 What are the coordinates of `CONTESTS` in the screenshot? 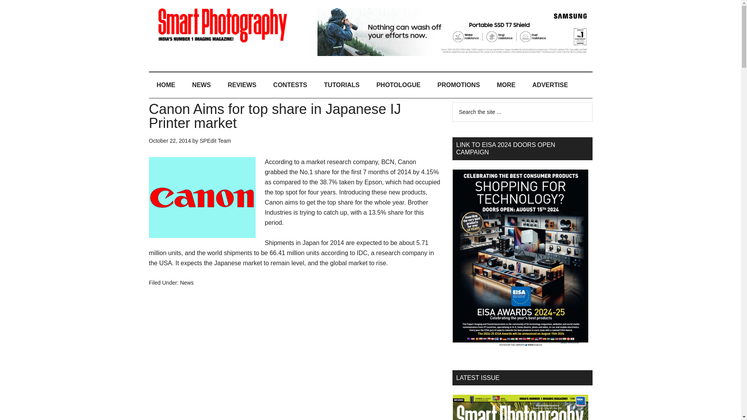 It's located at (289, 85).